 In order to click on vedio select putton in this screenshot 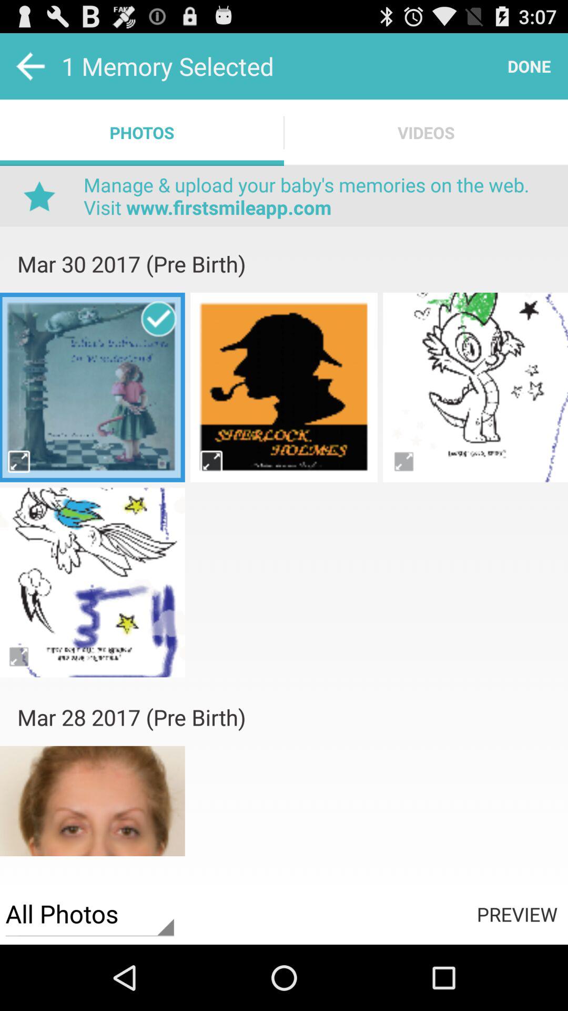, I will do `click(93, 387)`.